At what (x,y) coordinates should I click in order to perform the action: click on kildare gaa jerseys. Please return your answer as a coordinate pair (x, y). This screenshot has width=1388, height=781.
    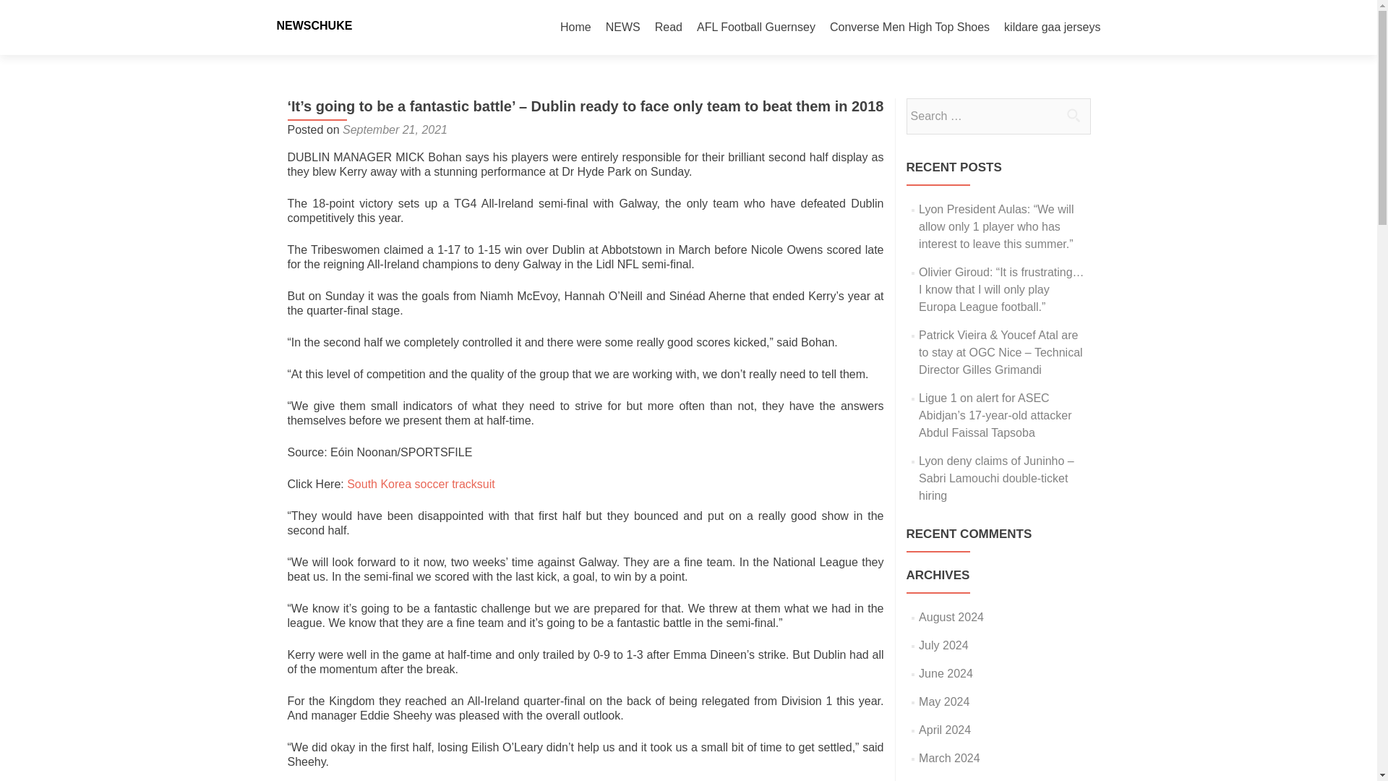
    Looking at the image, I should click on (1052, 27).